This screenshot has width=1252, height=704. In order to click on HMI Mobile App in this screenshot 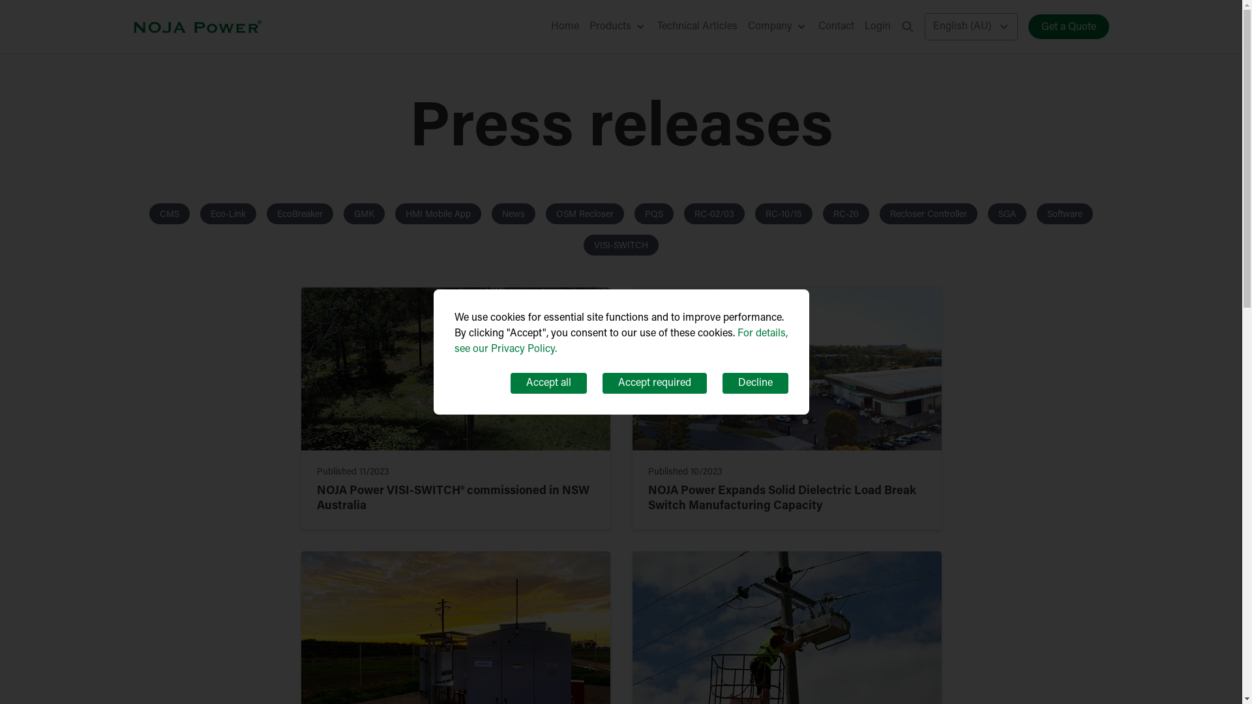, I will do `click(438, 214)`.